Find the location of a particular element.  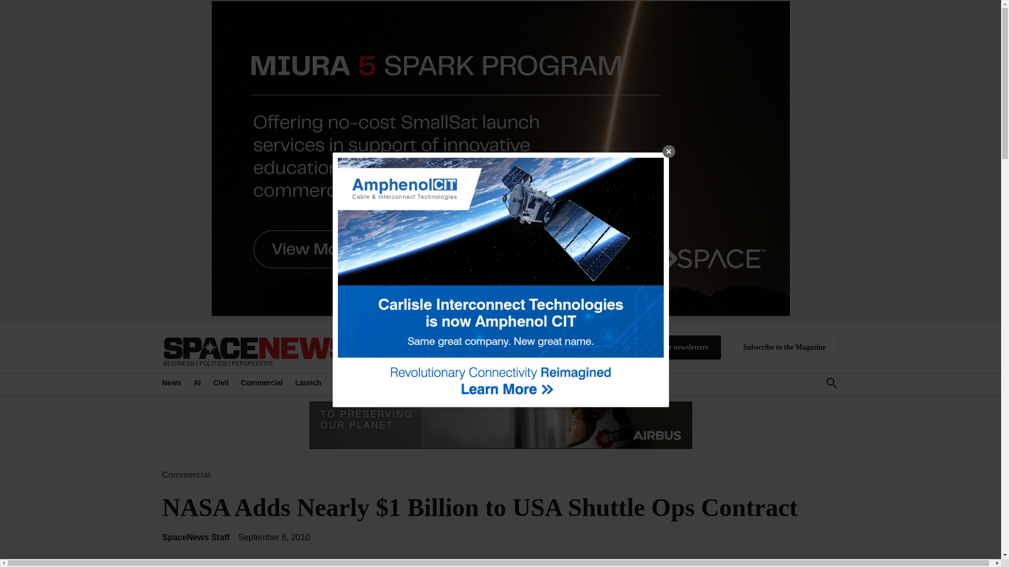

AI is located at coordinates (197, 382).